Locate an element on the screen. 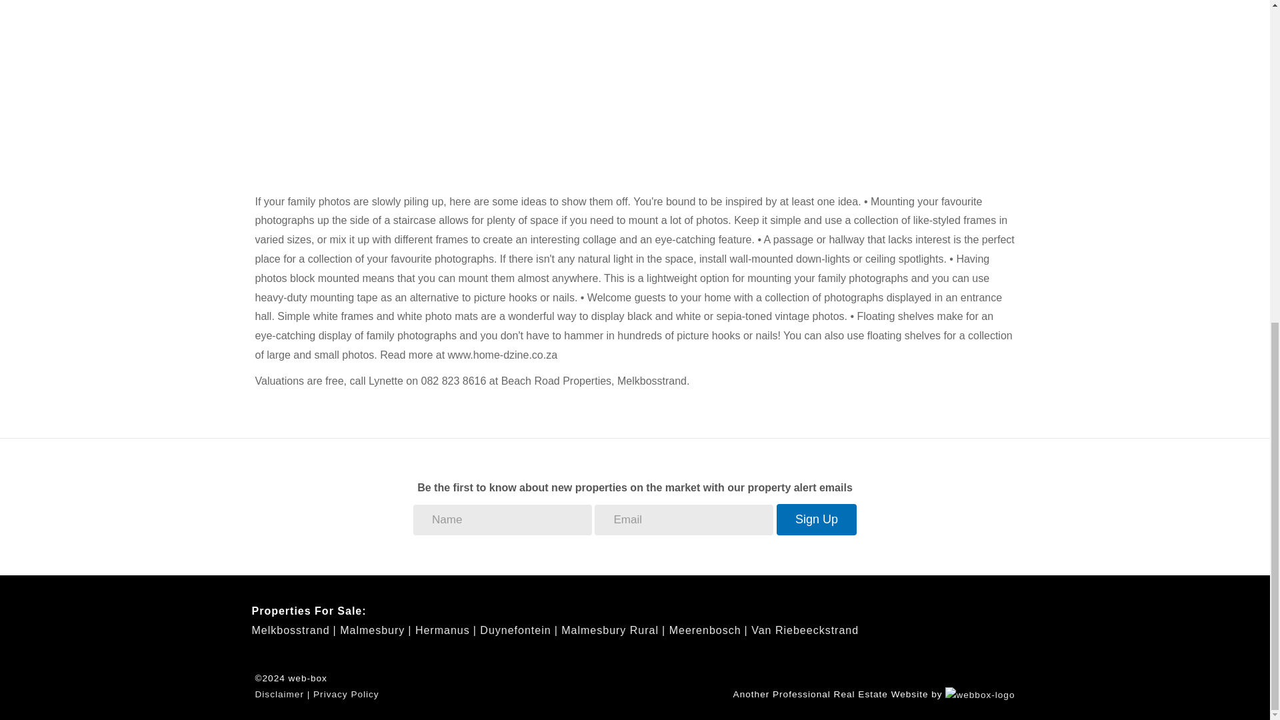 The image size is (1280, 720). webbox-logo is located at coordinates (980, 695).